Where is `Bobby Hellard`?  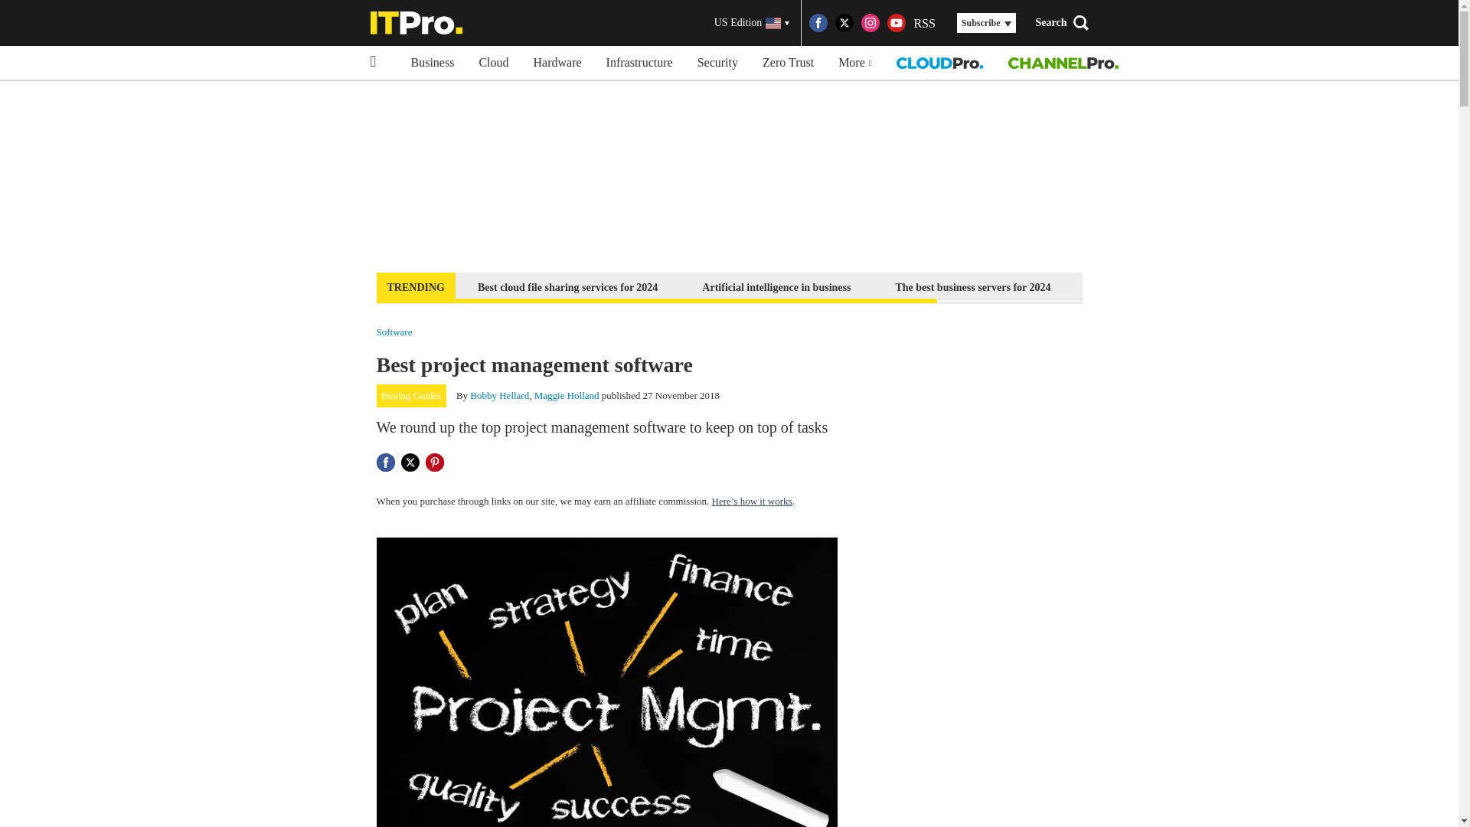 Bobby Hellard is located at coordinates (499, 395).